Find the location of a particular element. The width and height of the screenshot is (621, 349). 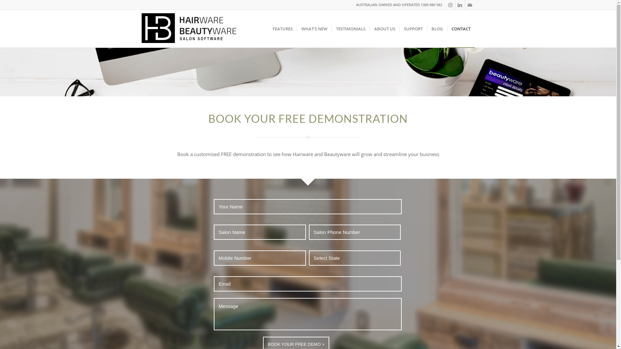

Instagram is located at coordinates (450, 5).